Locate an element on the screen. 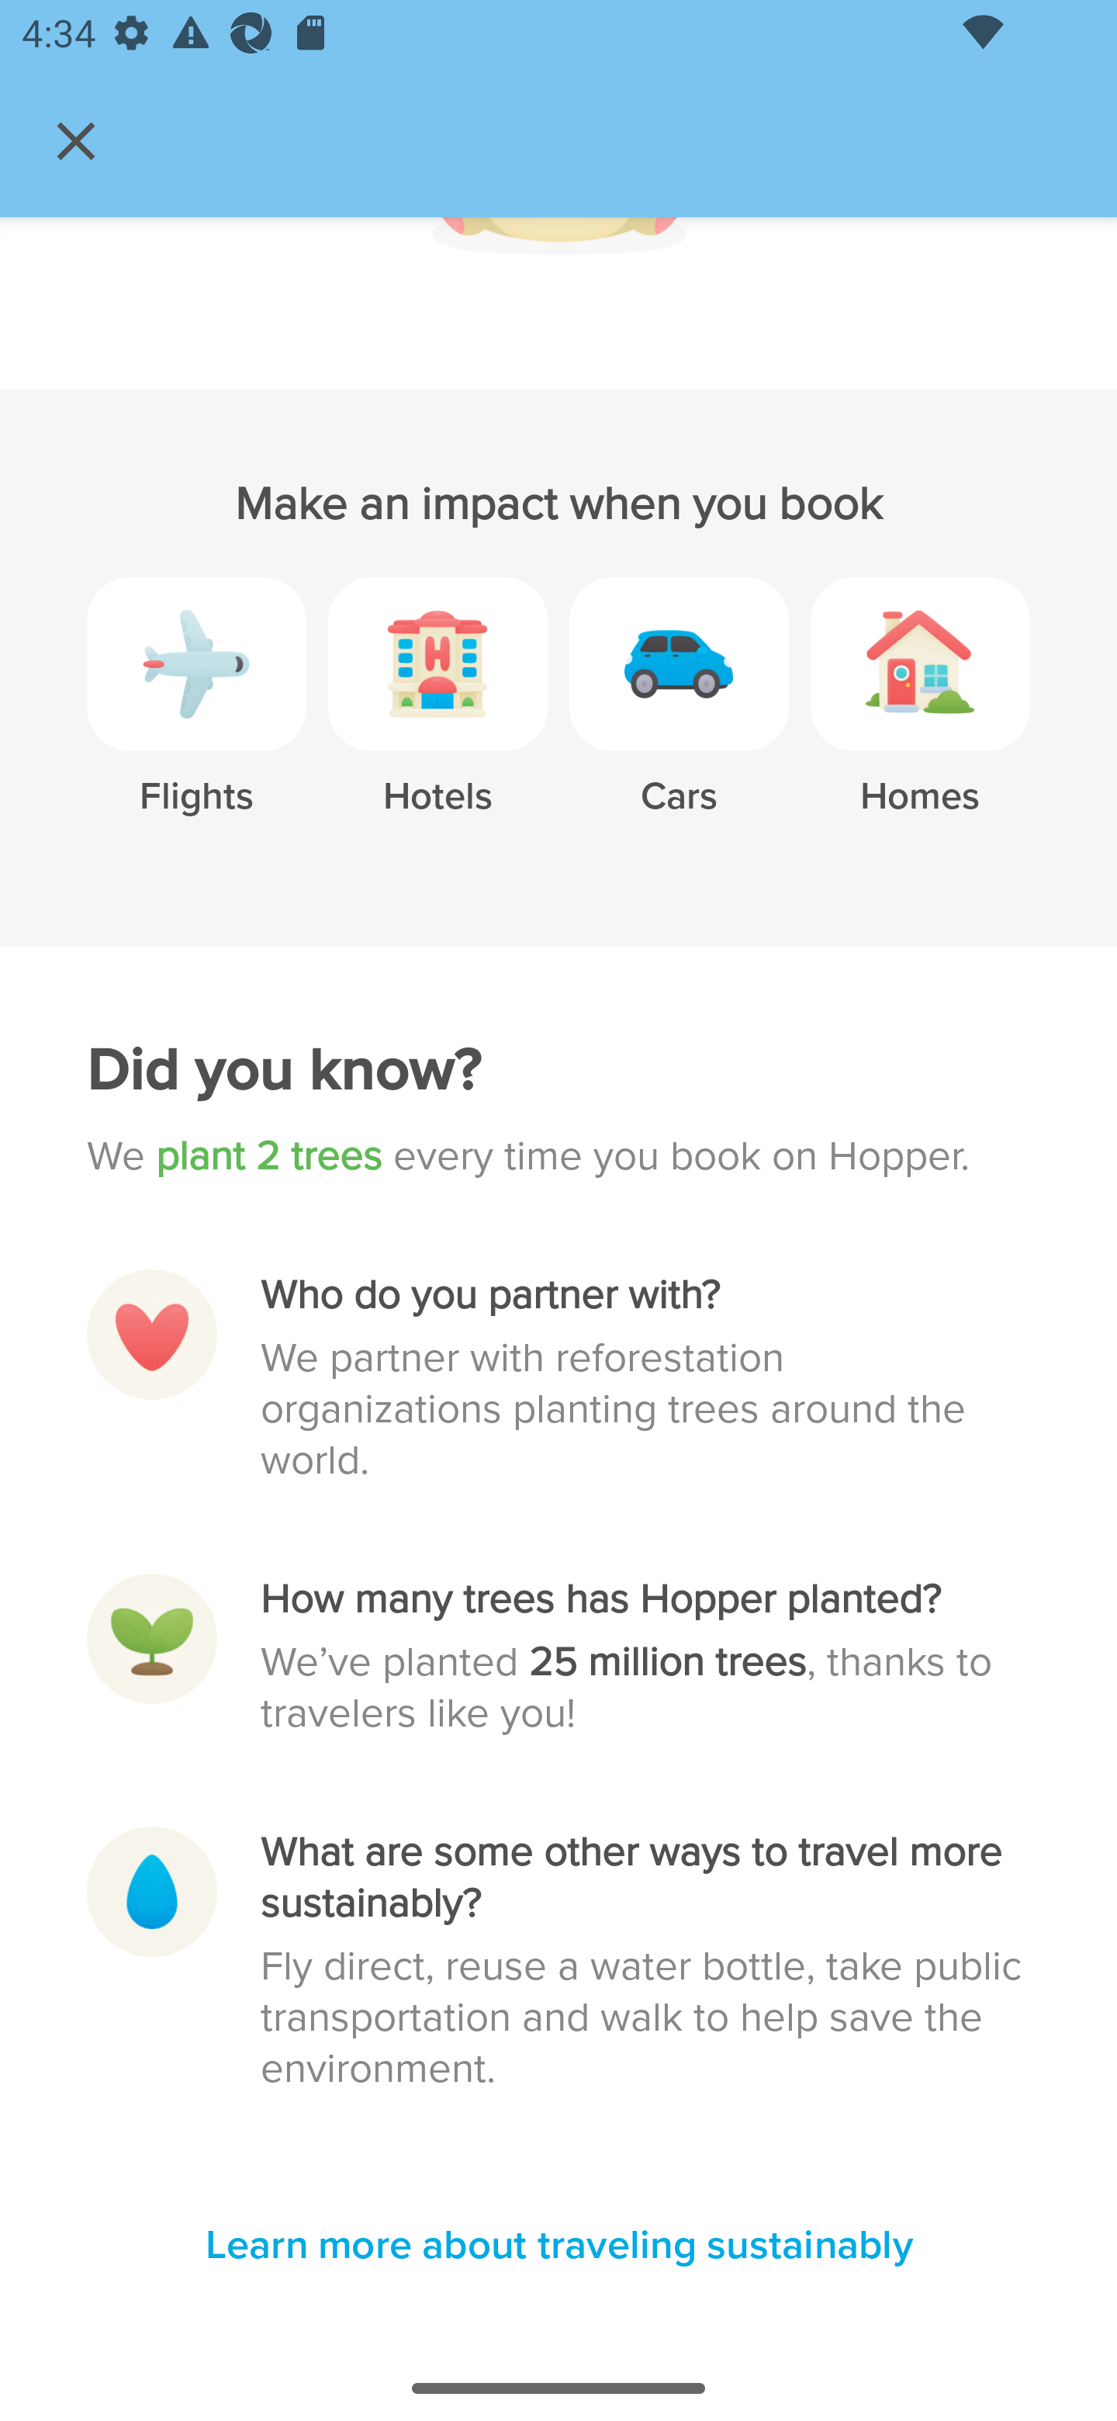 Image resolution: width=1117 pixels, height=2421 pixels. Flights is located at coordinates (196, 717).